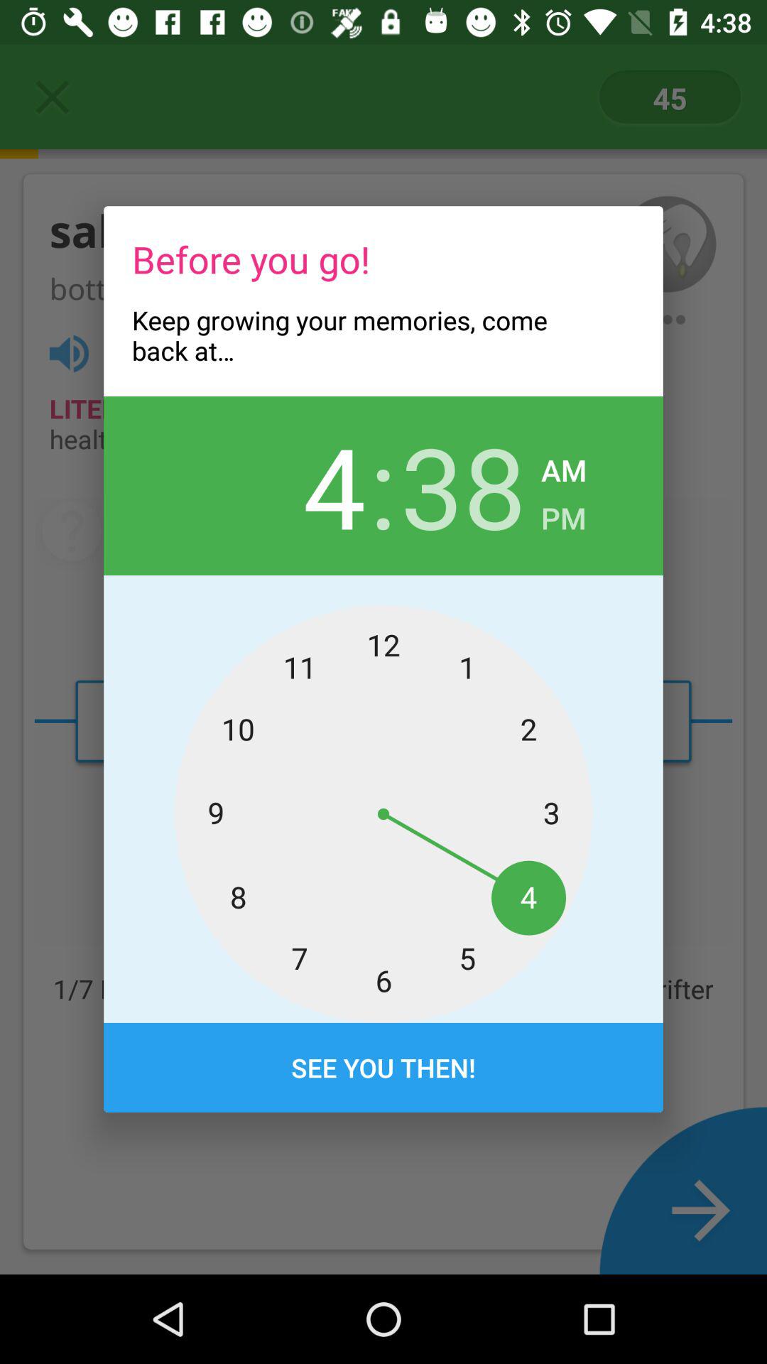  I want to click on click icon below the am item, so click(564, 514).